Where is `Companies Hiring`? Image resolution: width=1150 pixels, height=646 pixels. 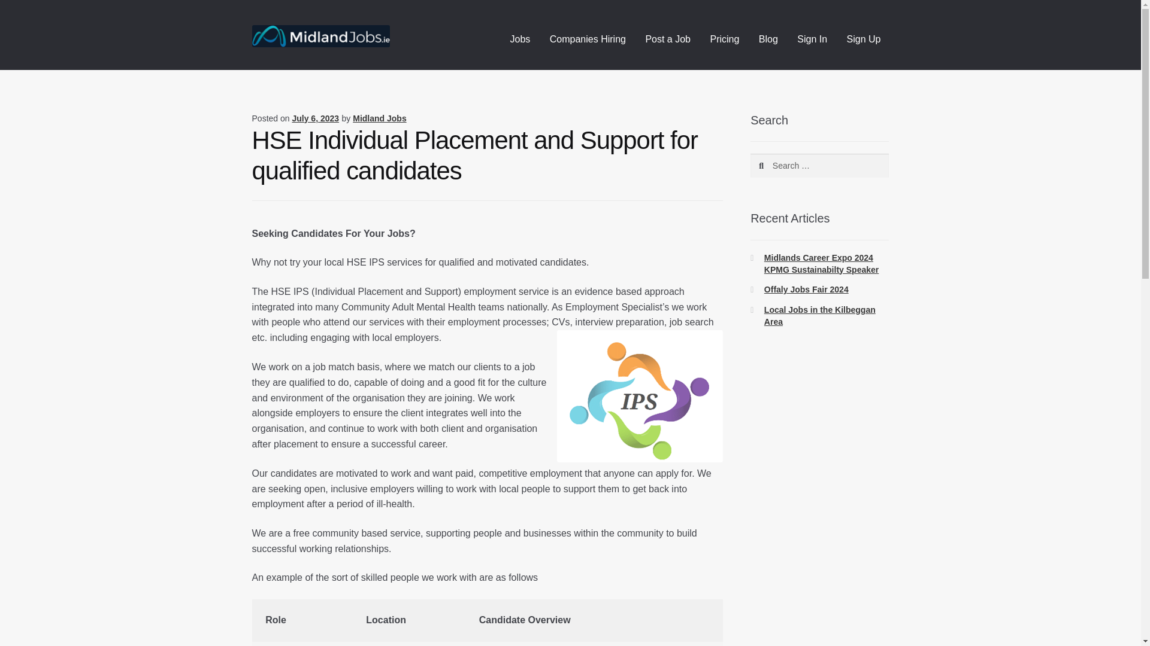
Companies Hiring is located at coordinates (588, 39).